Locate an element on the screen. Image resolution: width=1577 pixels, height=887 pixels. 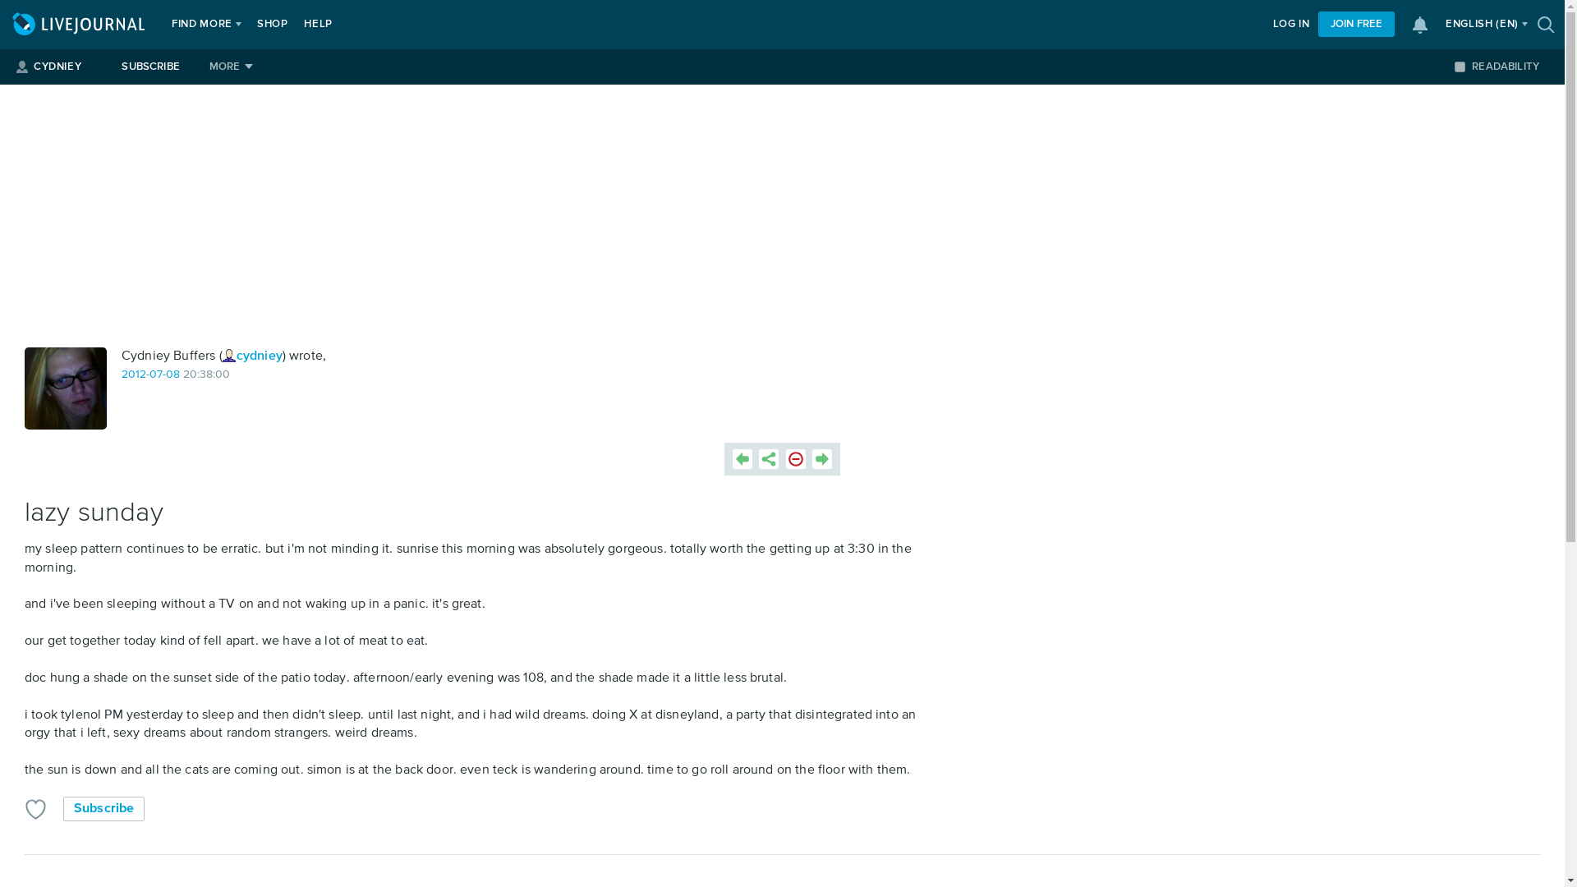
LIVEJOURNAL is located at coordinates (80, 25).